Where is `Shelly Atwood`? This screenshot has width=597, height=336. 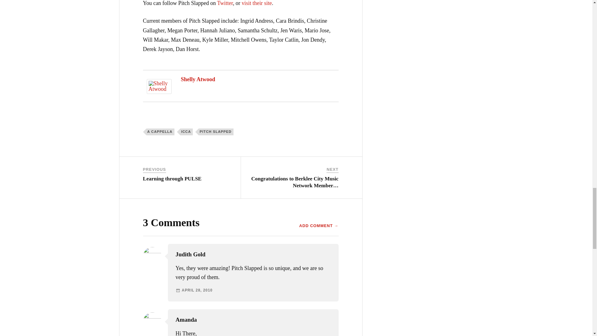 Shelly Atwood is located at coordinates (198, 79).